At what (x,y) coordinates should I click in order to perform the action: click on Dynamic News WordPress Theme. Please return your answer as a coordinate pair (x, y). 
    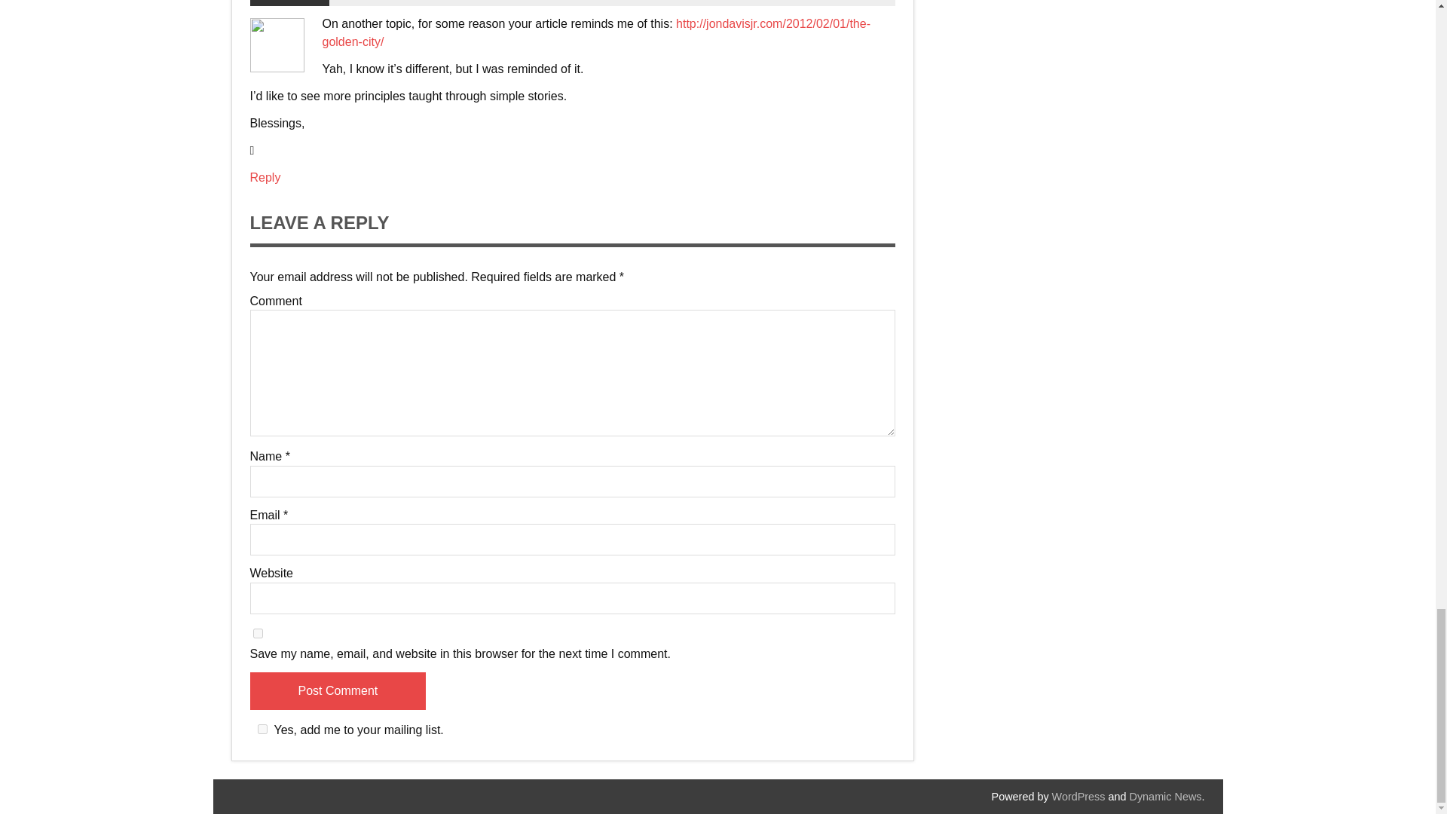
    Looking at the image, I should click on (1166, 796).